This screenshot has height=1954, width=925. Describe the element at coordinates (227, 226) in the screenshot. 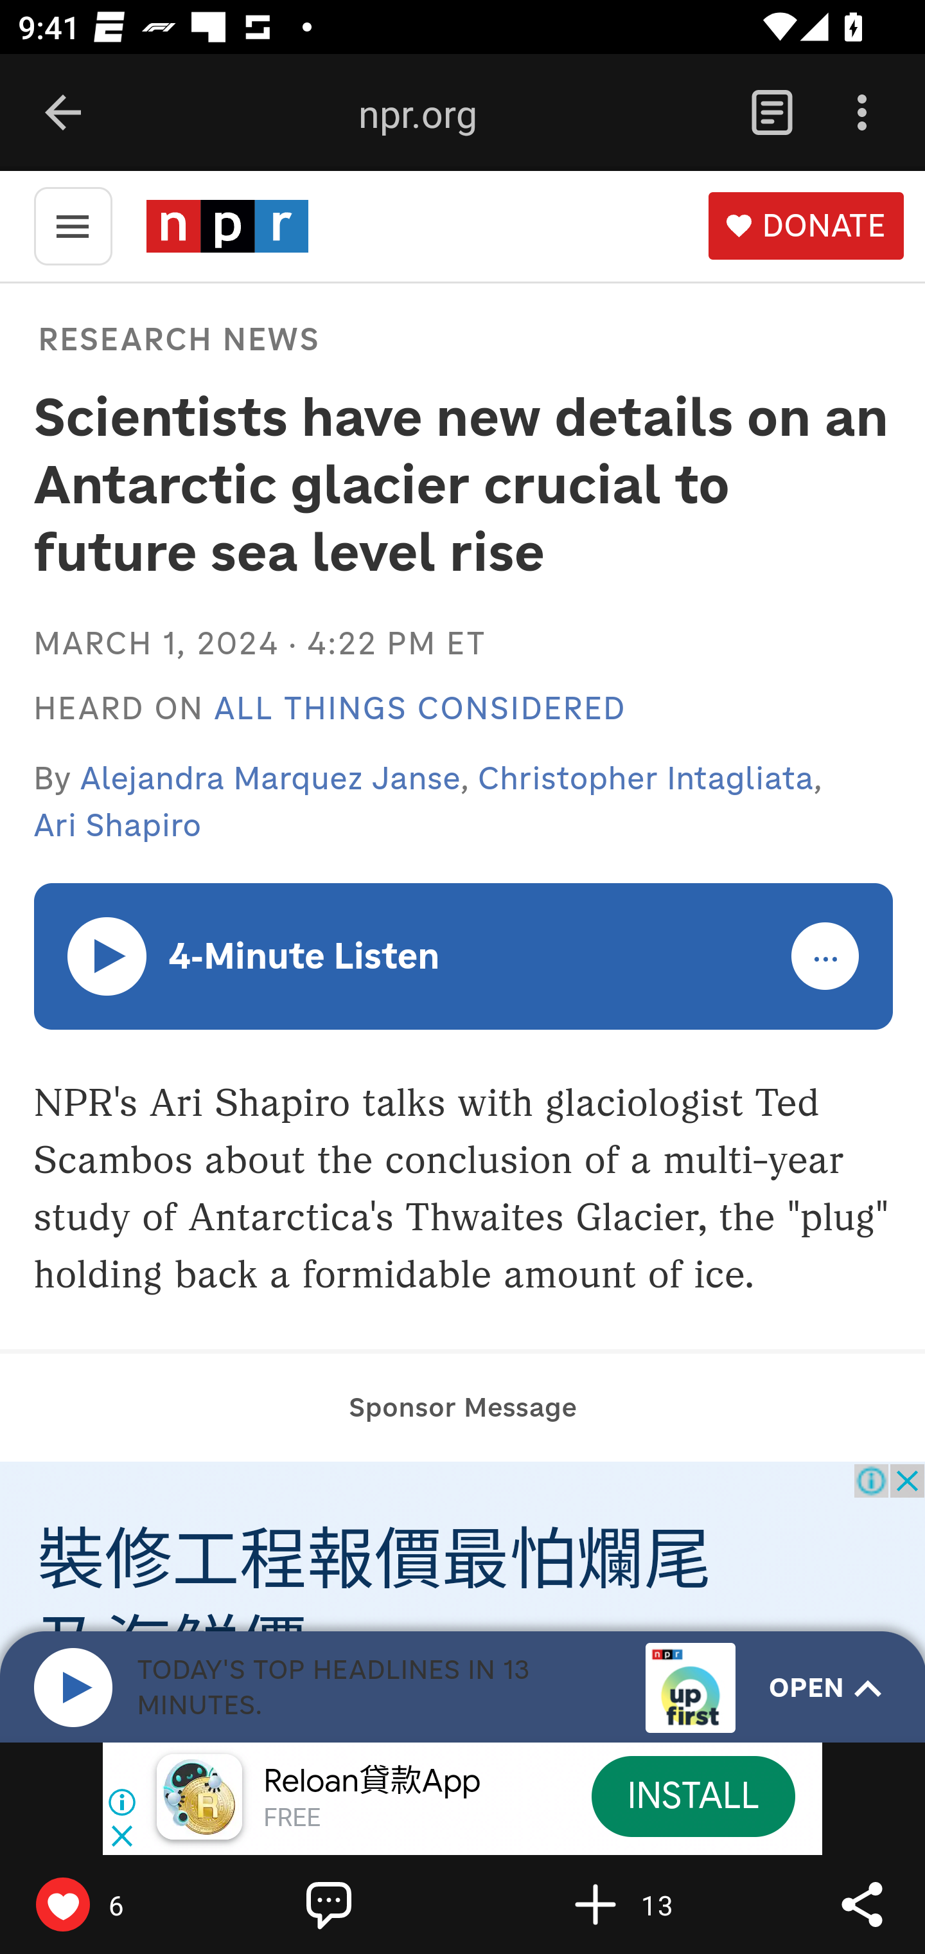

I see `NPR logo` at that location.